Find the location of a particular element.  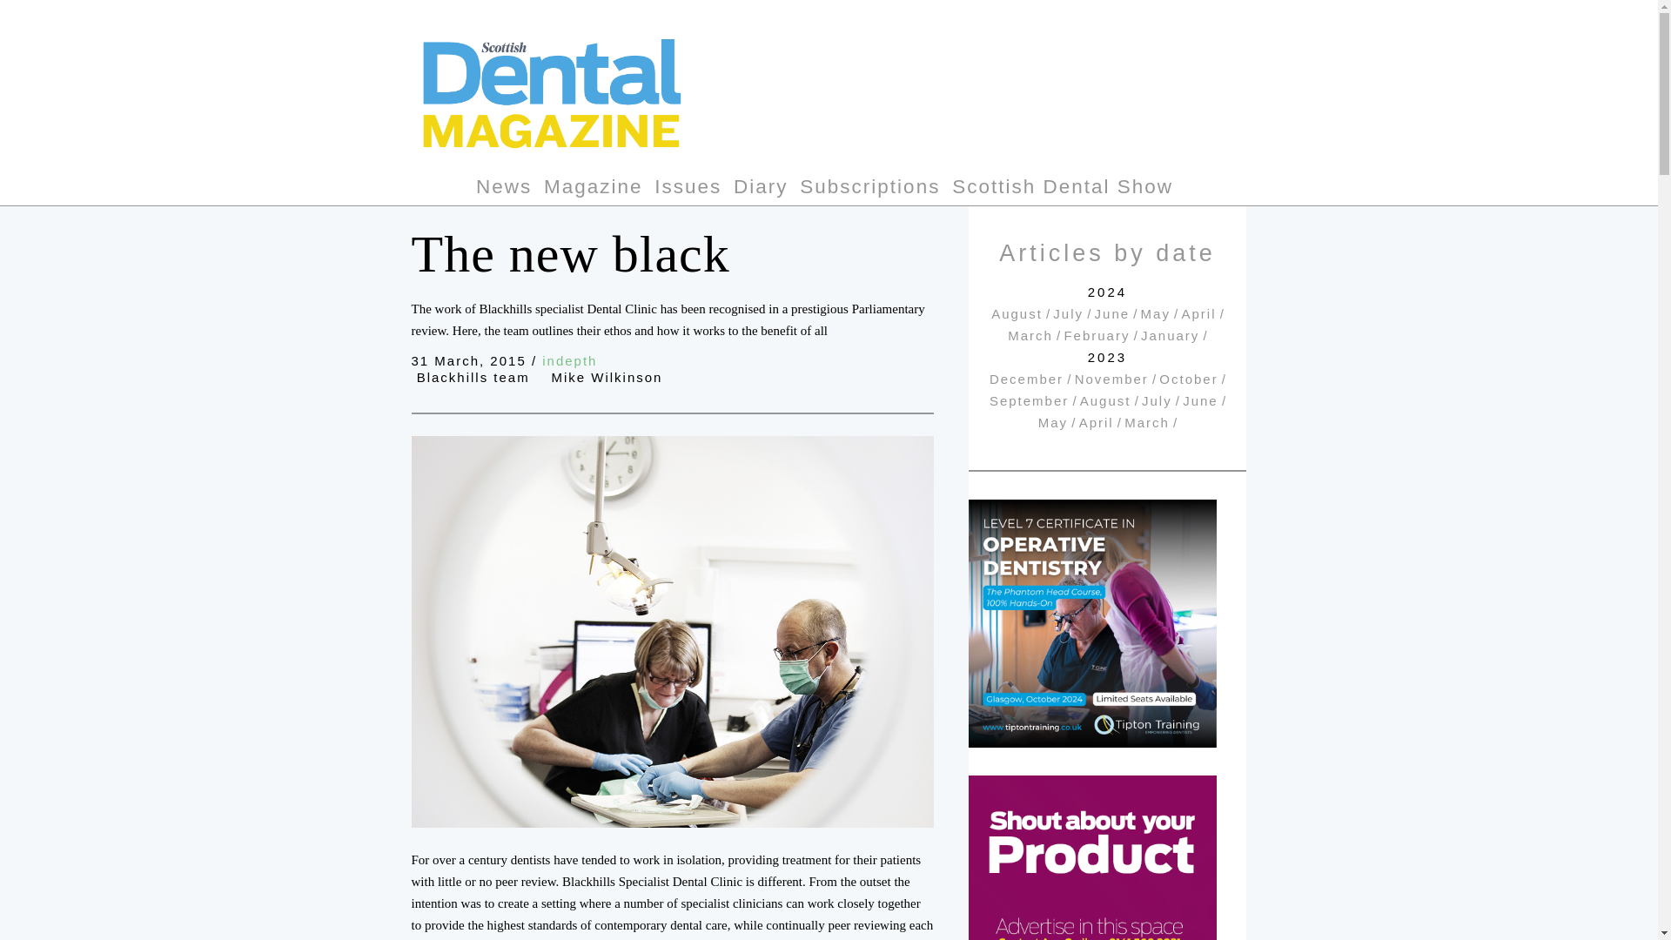

Click here to download archive issues of SD Magazine is located at coordinates (688, 190).